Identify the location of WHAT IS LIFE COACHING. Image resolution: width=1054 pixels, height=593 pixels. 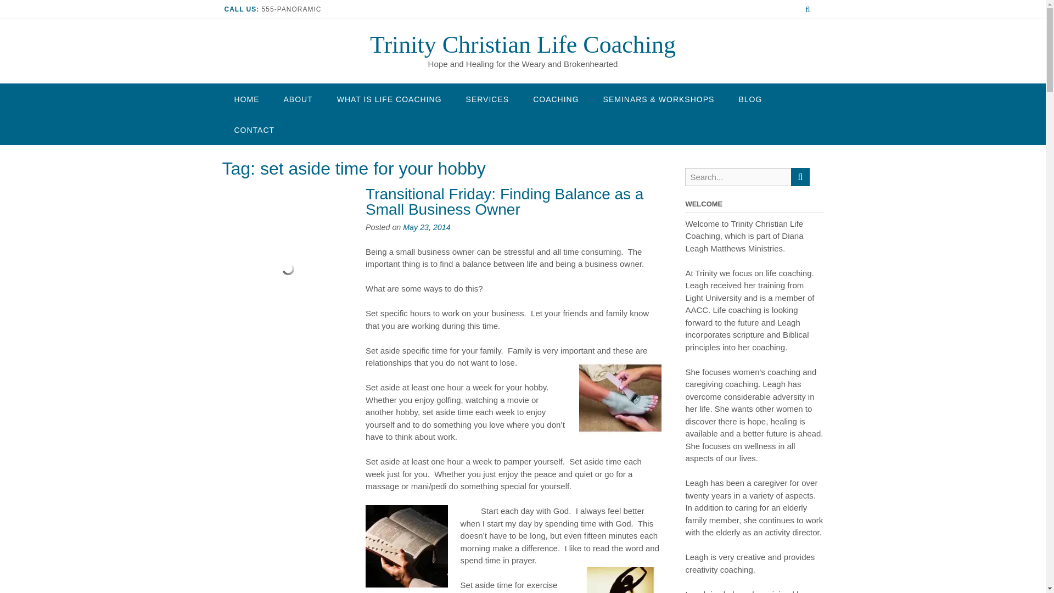
(389, 99).